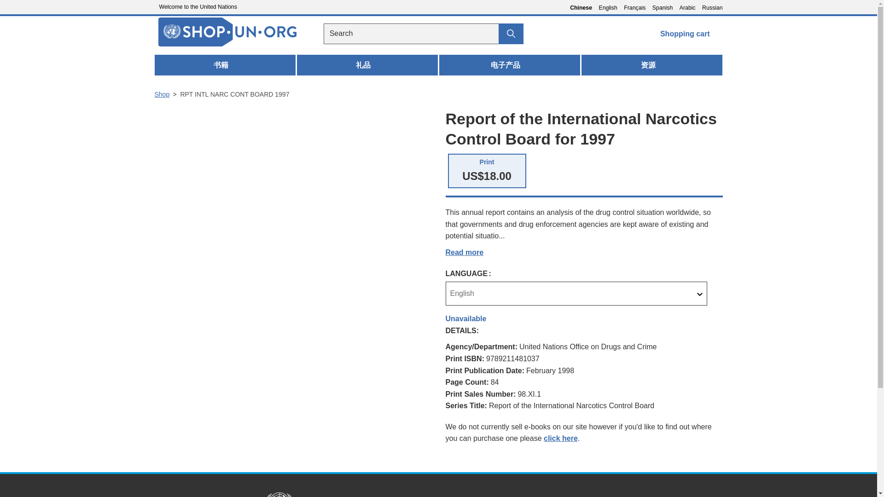 The height and width of the screenshot is (497, 884). What do you see at coordinates (712, 6) in the screenshot?
I see `SEARCH` at bounding box center [712, 6].